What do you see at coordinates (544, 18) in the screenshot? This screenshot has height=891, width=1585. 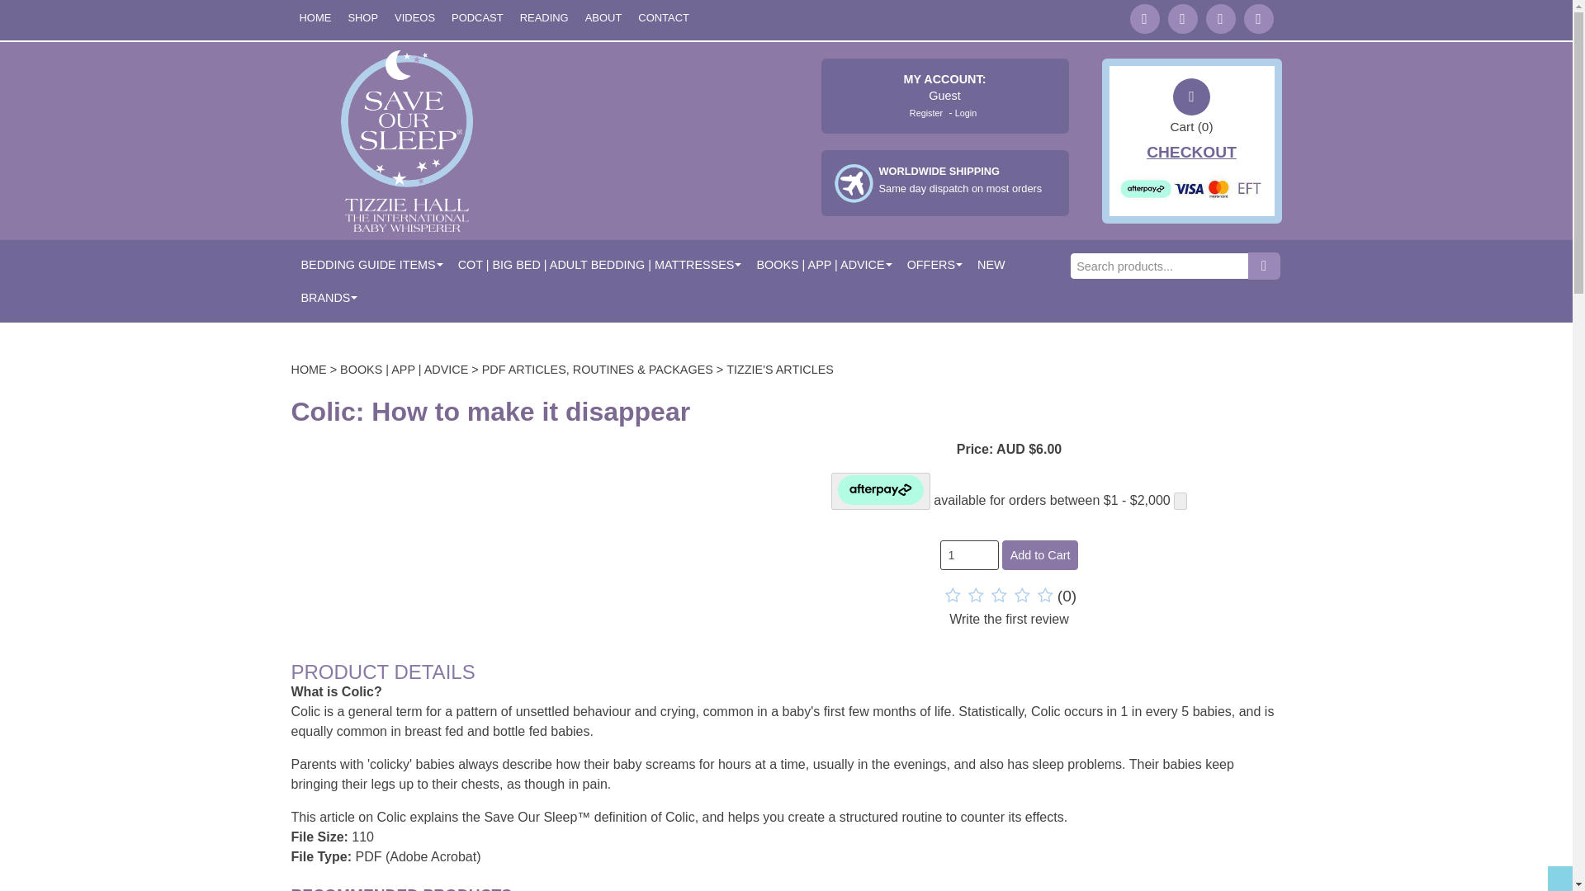 I see `READING` at bounding box center [544, 18].